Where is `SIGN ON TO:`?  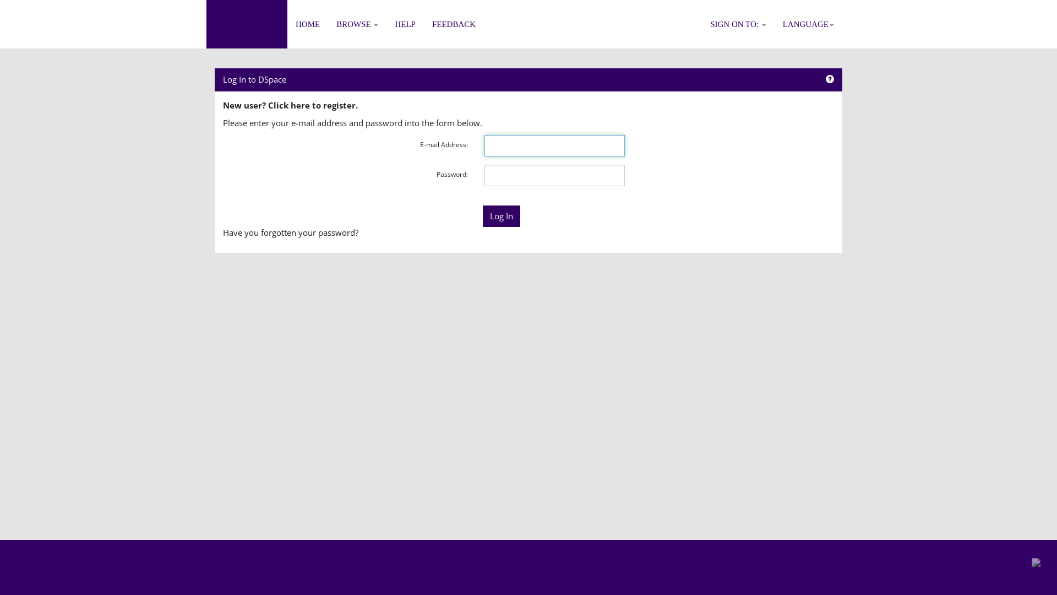
SIGN ON TO: is located at coordinates (738, 24).